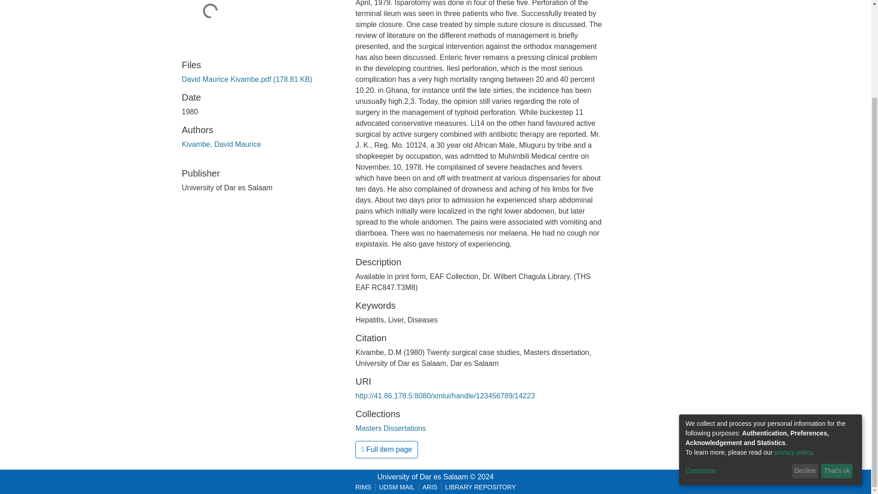  Describe the element at coordinates (363, 487) in the screenshot. I see `RIMS` at that location.